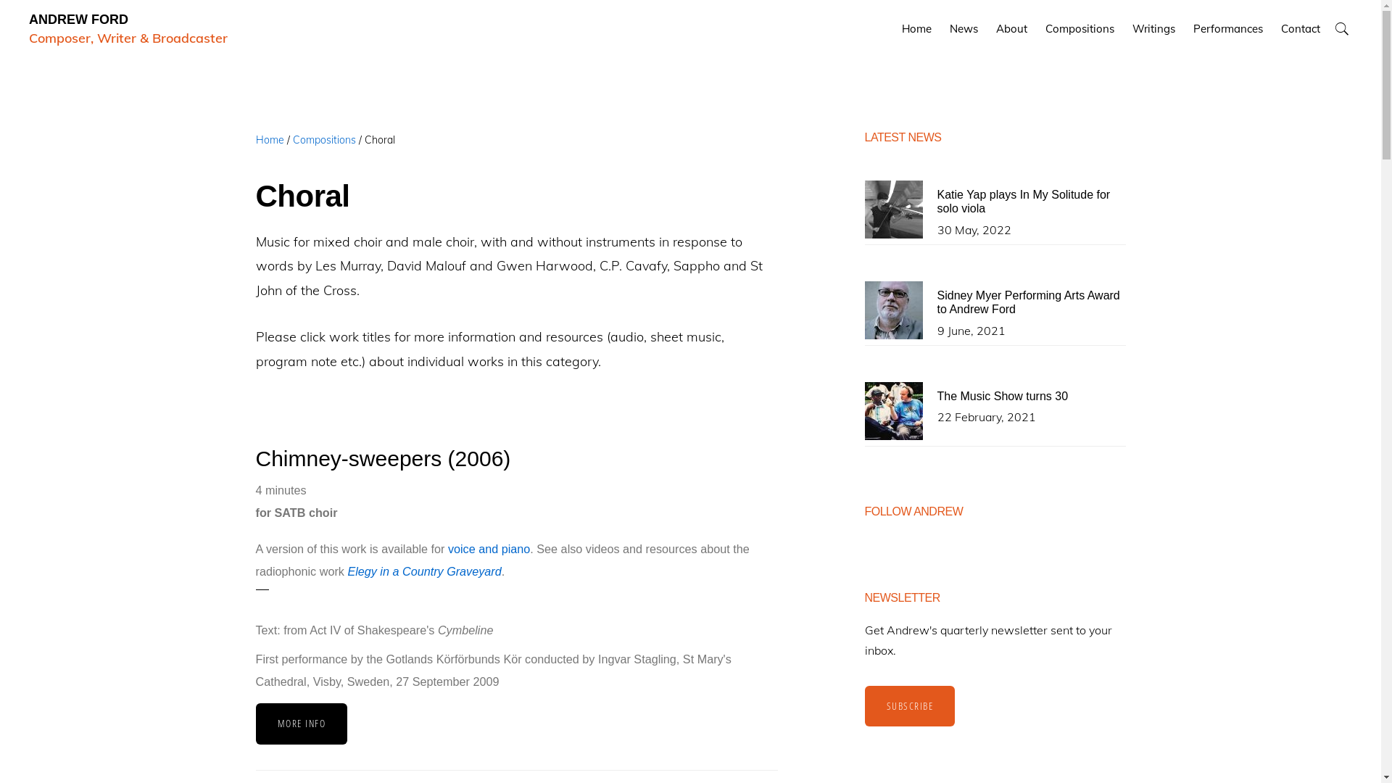  Describe the element at coordinates (755, 731) in the screenshot. I see ` Twitter` at that location.